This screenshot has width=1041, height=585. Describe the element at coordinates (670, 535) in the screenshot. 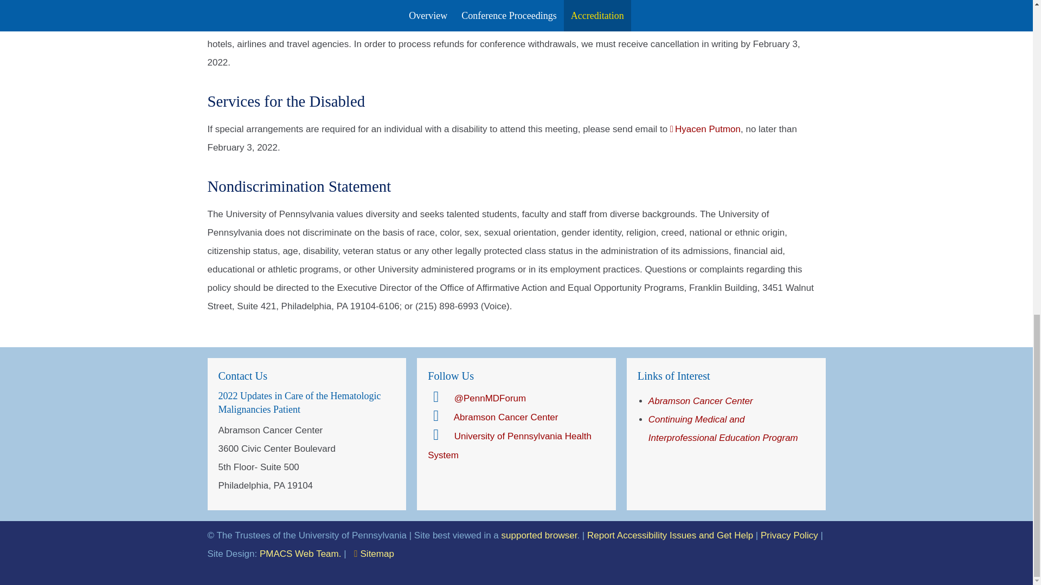

I see `Report Accessibility Issues and Get Help` at that location.